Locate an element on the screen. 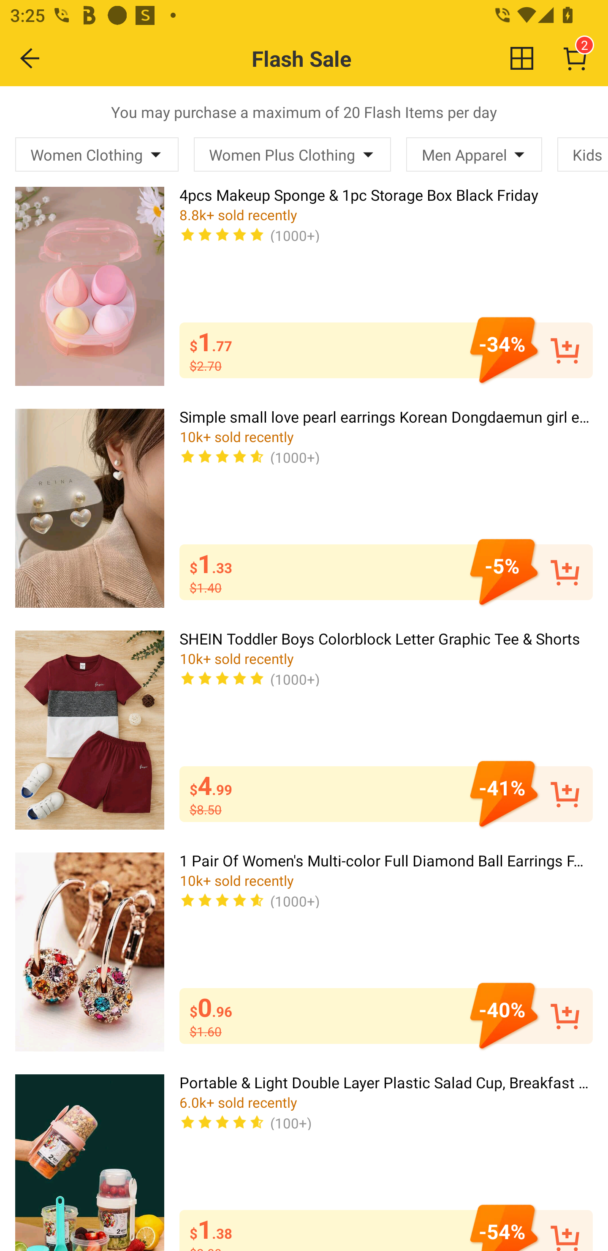 The width and height of the screenshot is (608, 1251). Women Plus Clothing is located at coordinates (292, 154).